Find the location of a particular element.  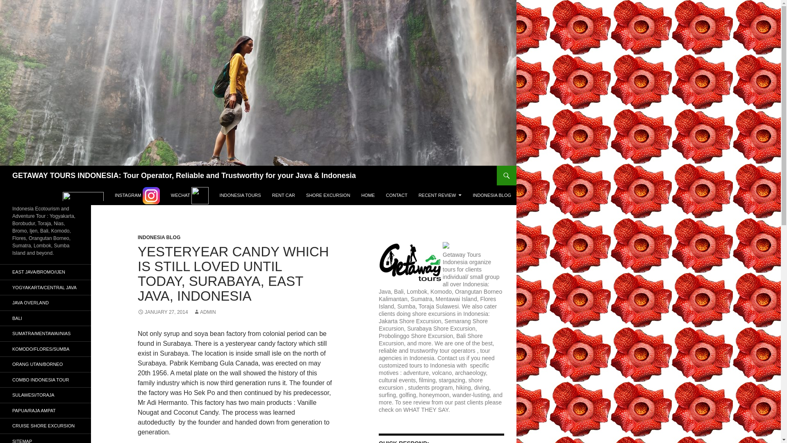

COMBO INDONESIA TOUR is located at coordinates (45, 380).